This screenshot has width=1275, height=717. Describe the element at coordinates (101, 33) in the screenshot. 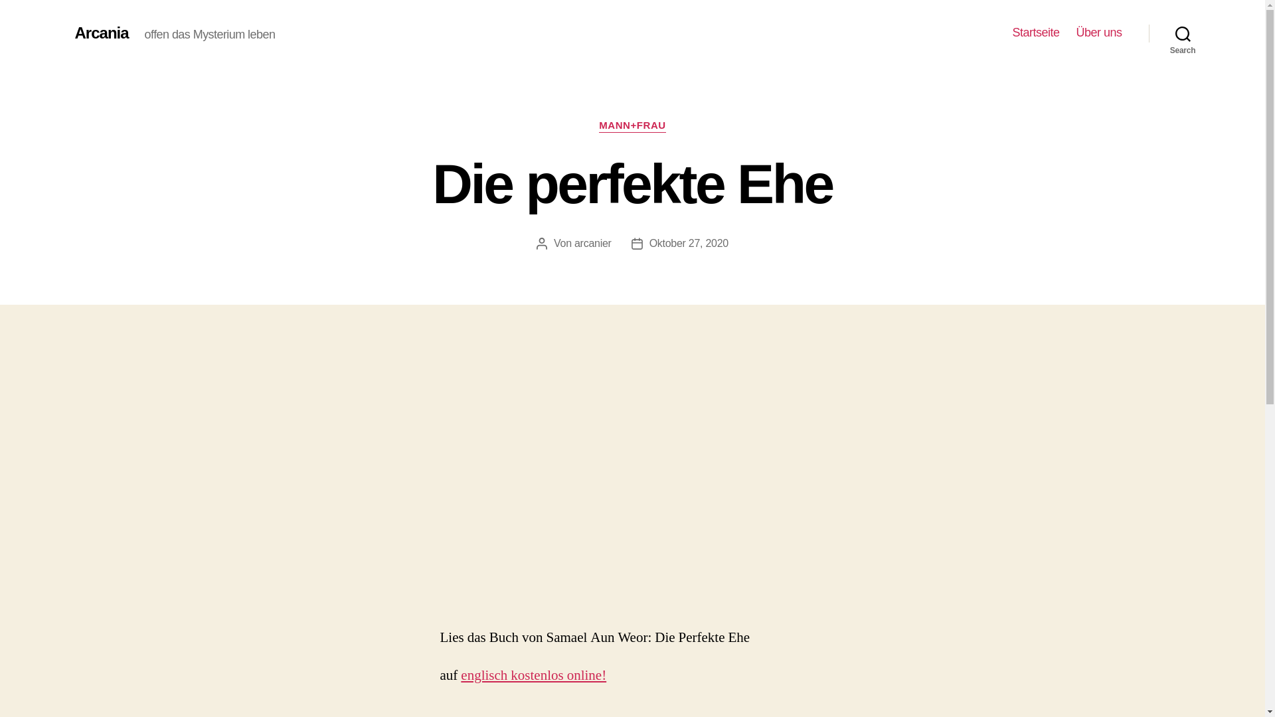

I see `Arcania` at that location.